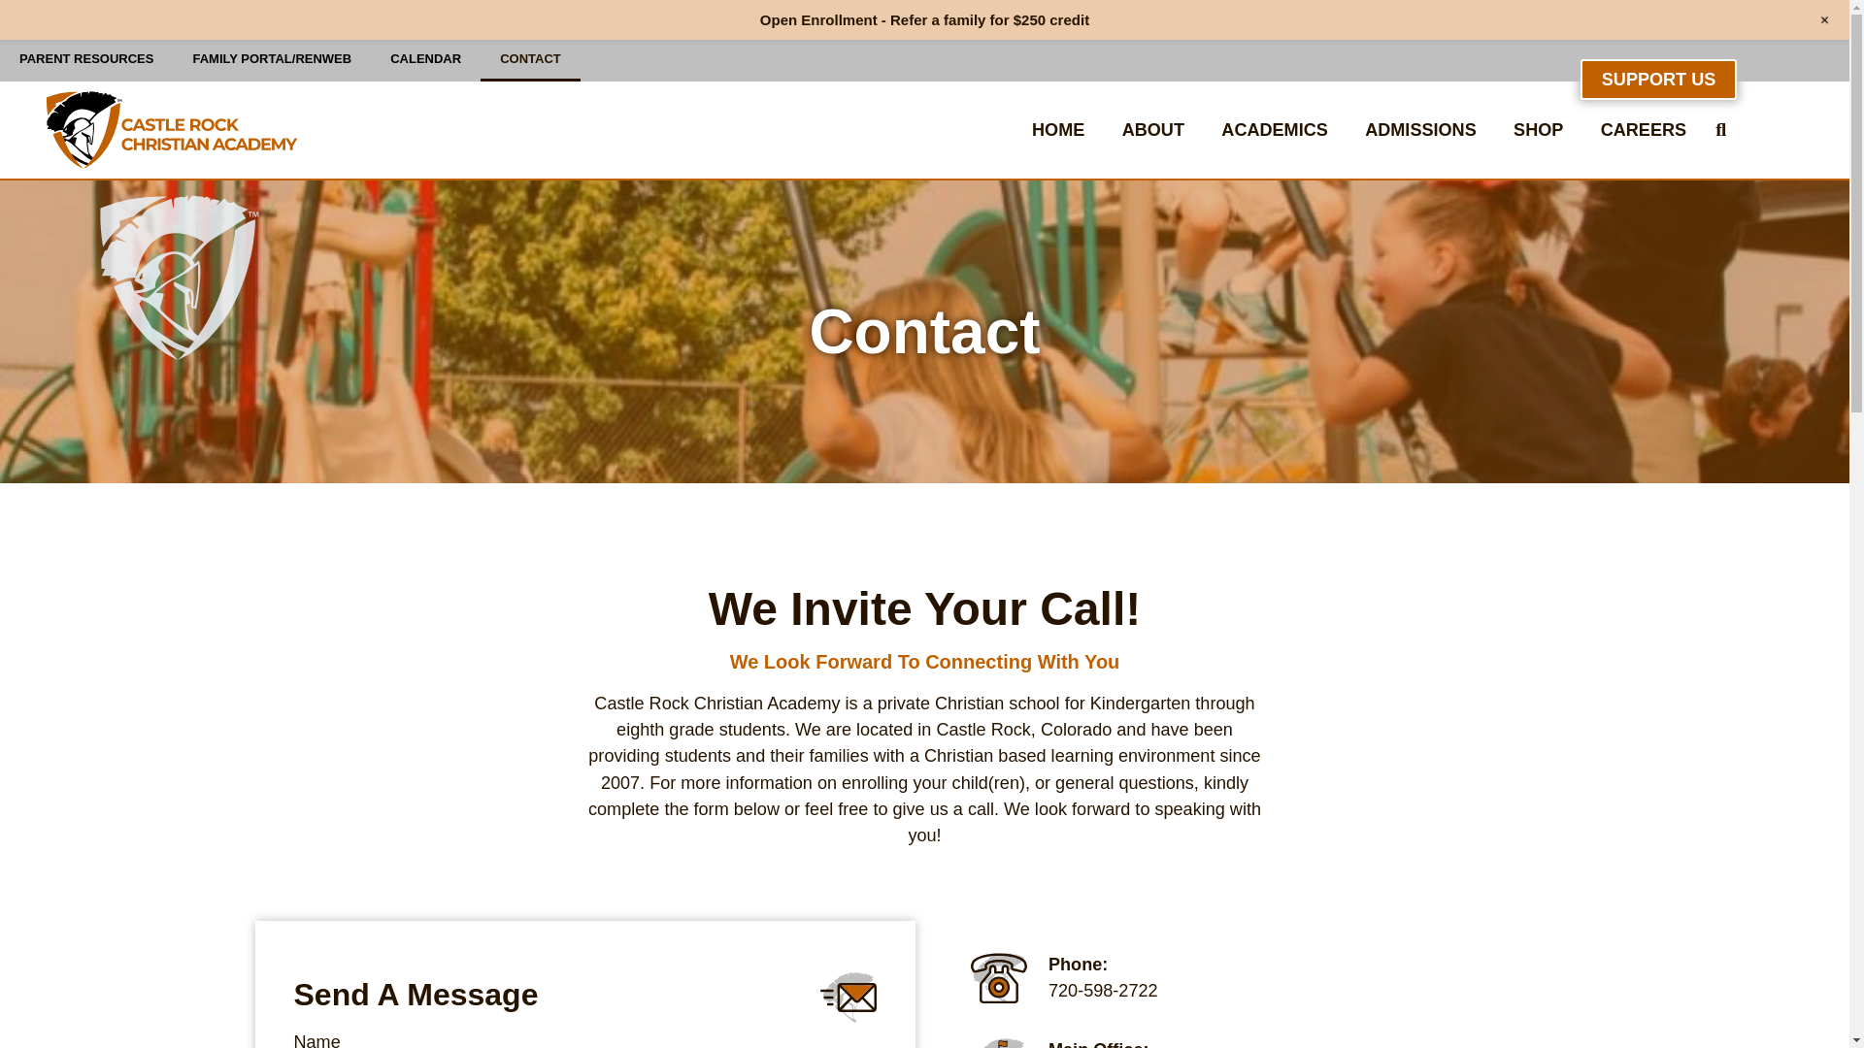 This screenshot has height=1048, width=1864. I want to click on CALENDAR, so click(425, 58).